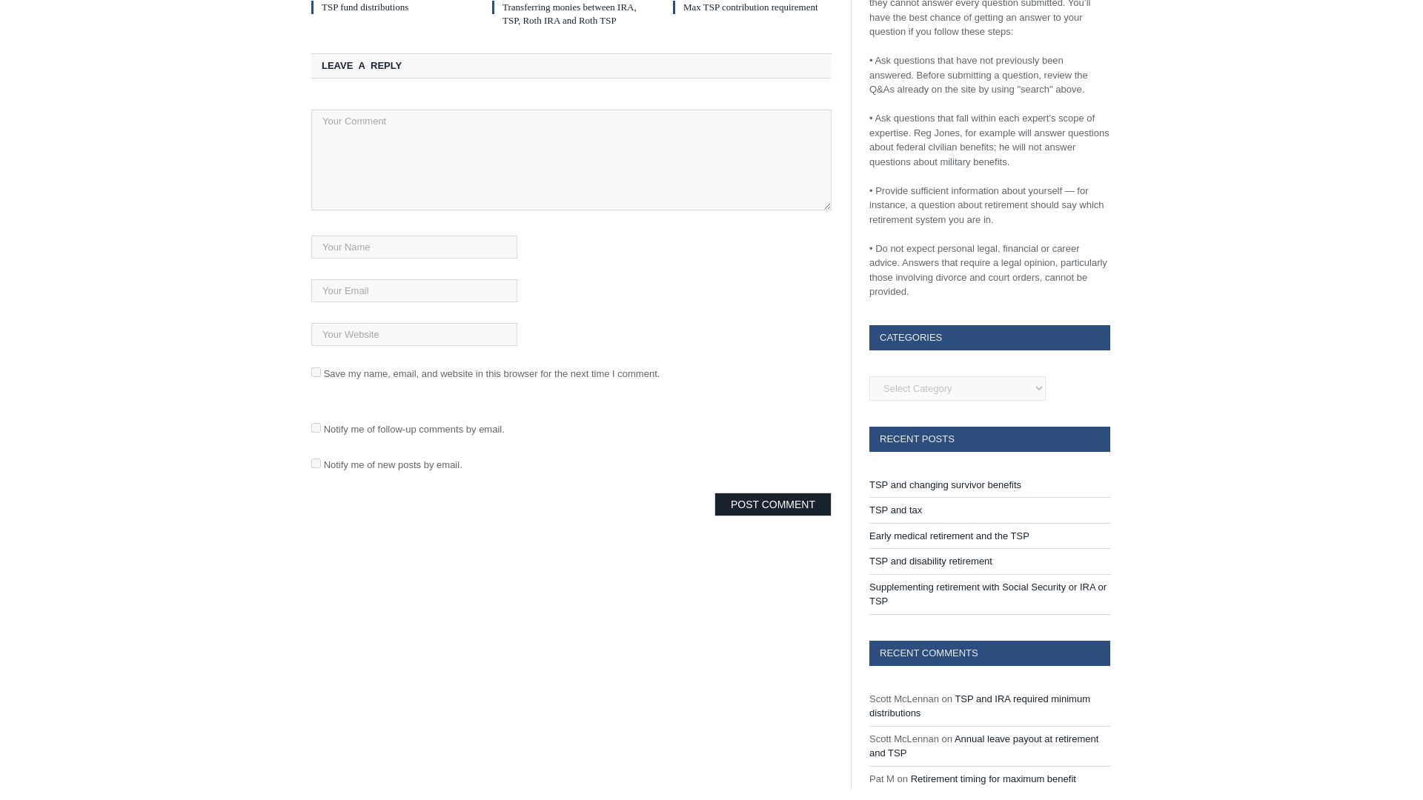  Describe the element at coordinates (316, 462) in the screenshot. I see `subscribe` at that location.